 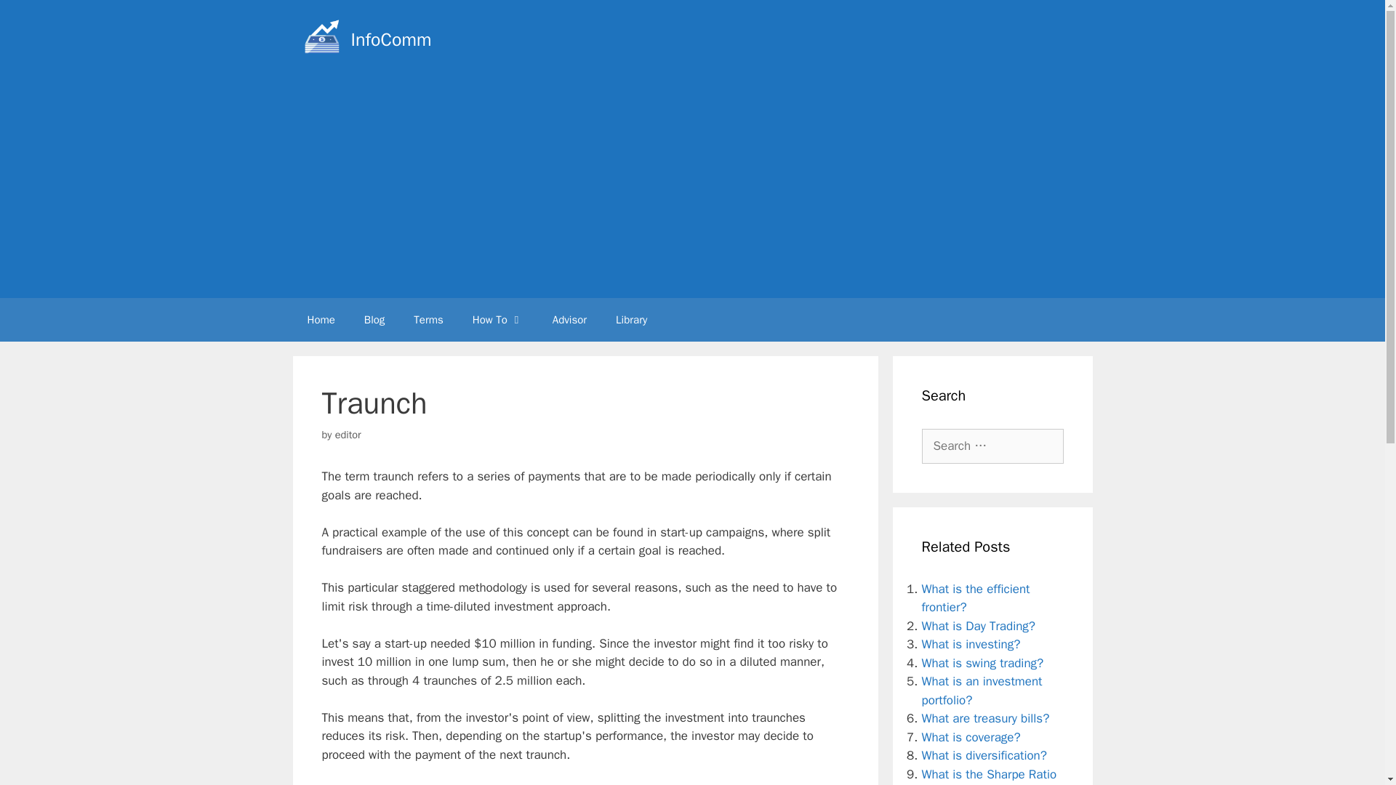 What do you see at coordinates (971, 737) in the screenshot?
I see `What is coverage?` at bounding box center [971, 737].